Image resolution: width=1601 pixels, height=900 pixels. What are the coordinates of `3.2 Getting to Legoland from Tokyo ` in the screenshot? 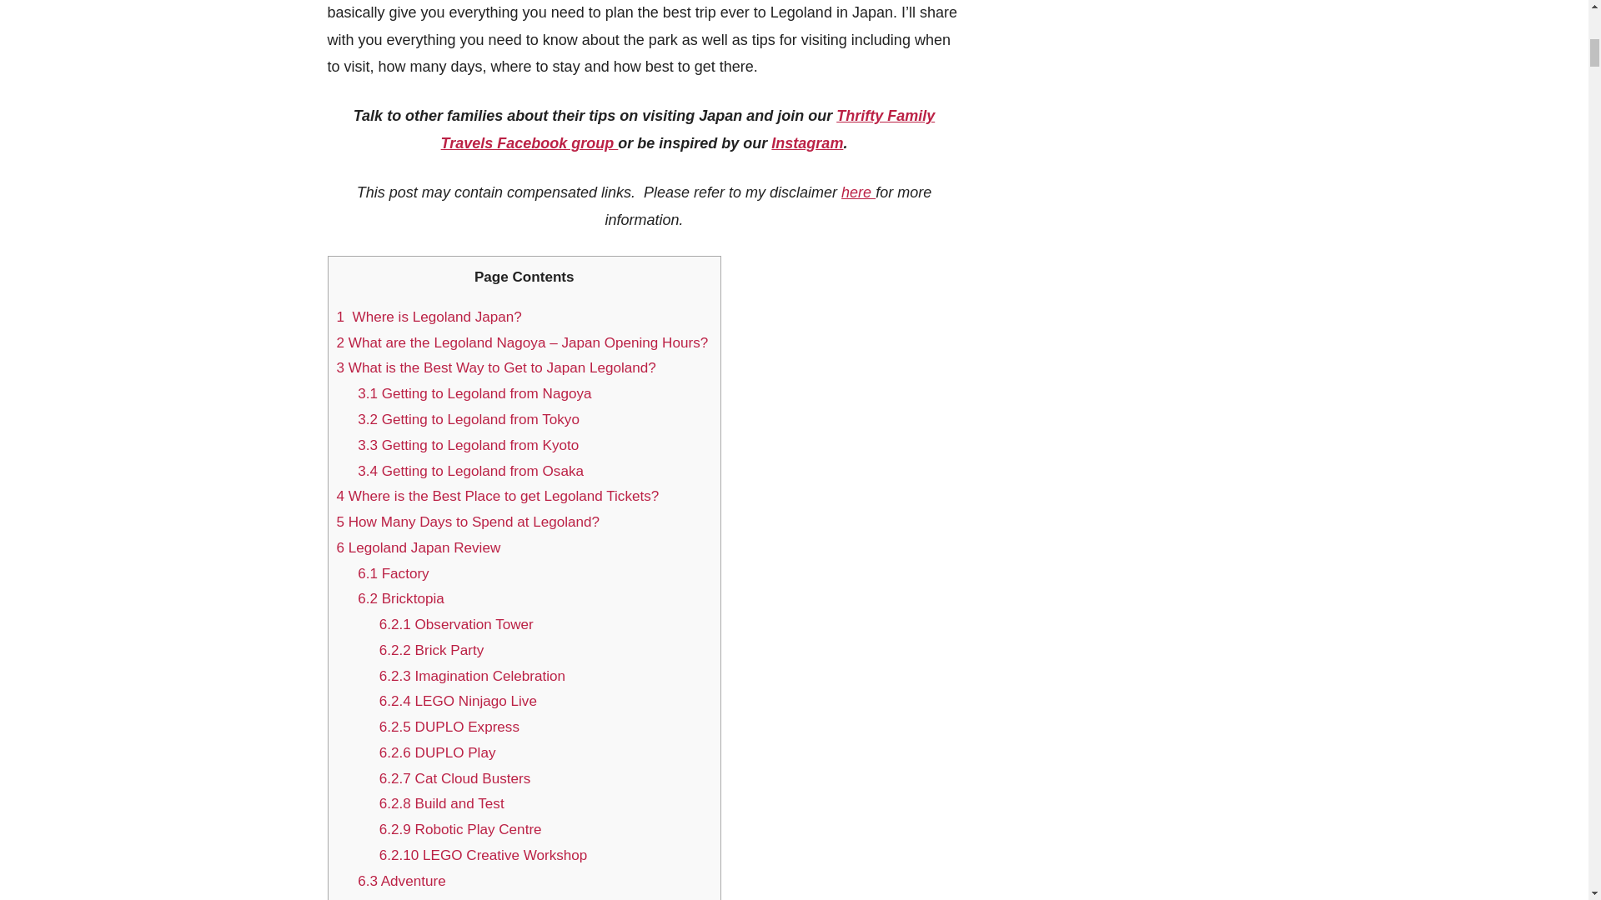 It's located at (470, 419).